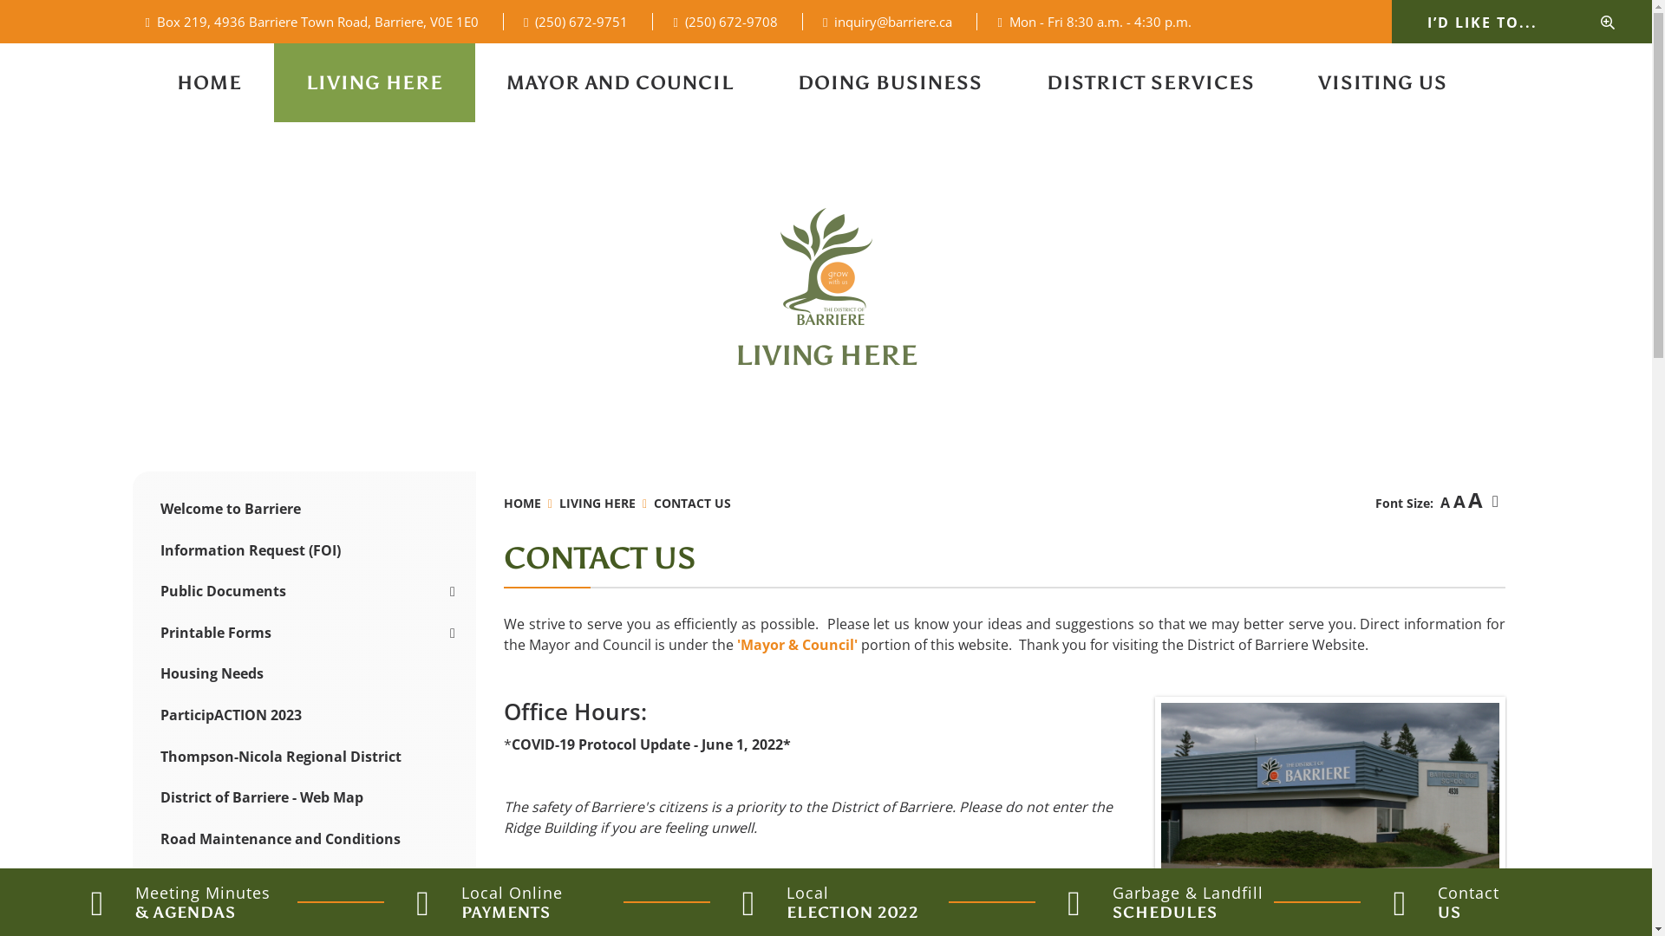 This screenshot has width=1665, height=936. What do you see at coordinates (692, 503) in the screenshot?
I see `CONTACT US` at bounding box center [692, 503].